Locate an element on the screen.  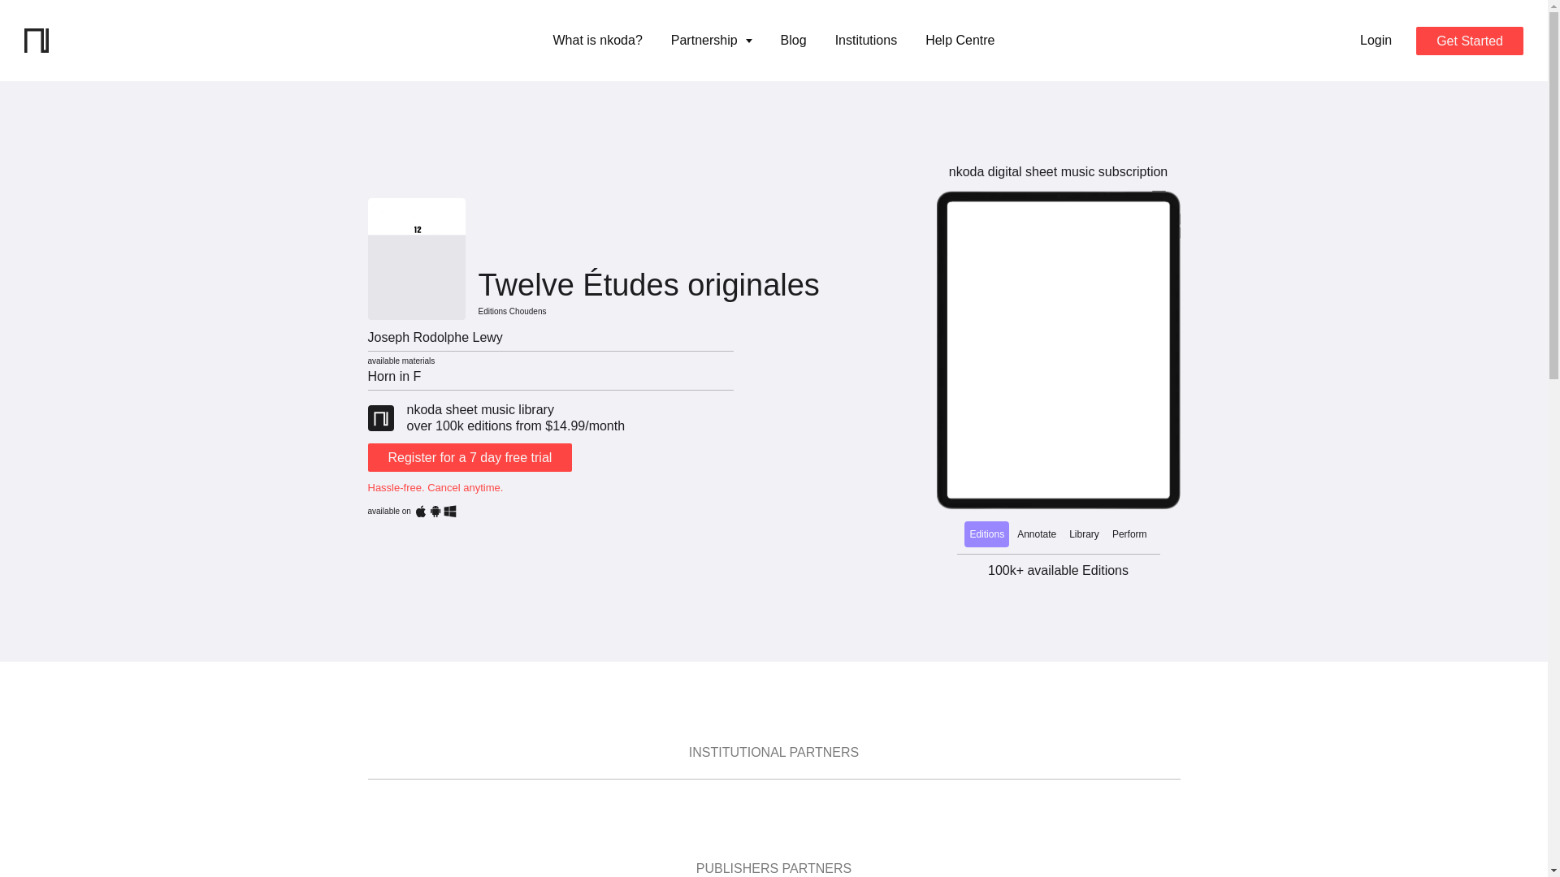
Editions Choudens is located at coordinates (512, 309).